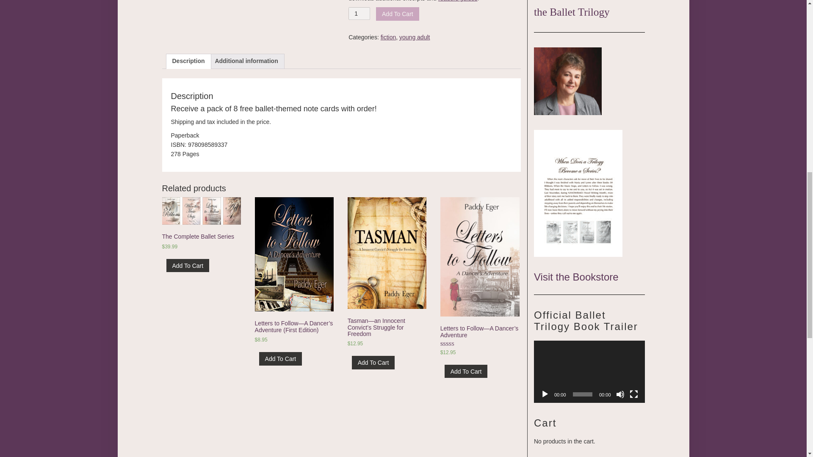 The image size is (813, 457). Describe the element at coordinates (359, 14) in the screenshot. I see `1` at that location.